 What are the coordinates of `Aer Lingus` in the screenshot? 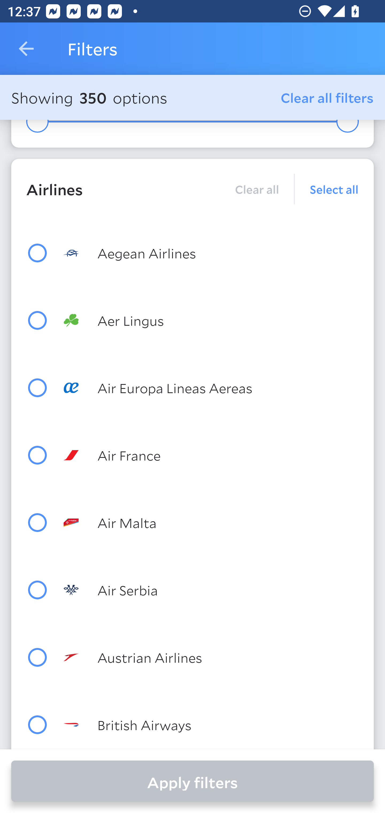 It's located at (211, 320).